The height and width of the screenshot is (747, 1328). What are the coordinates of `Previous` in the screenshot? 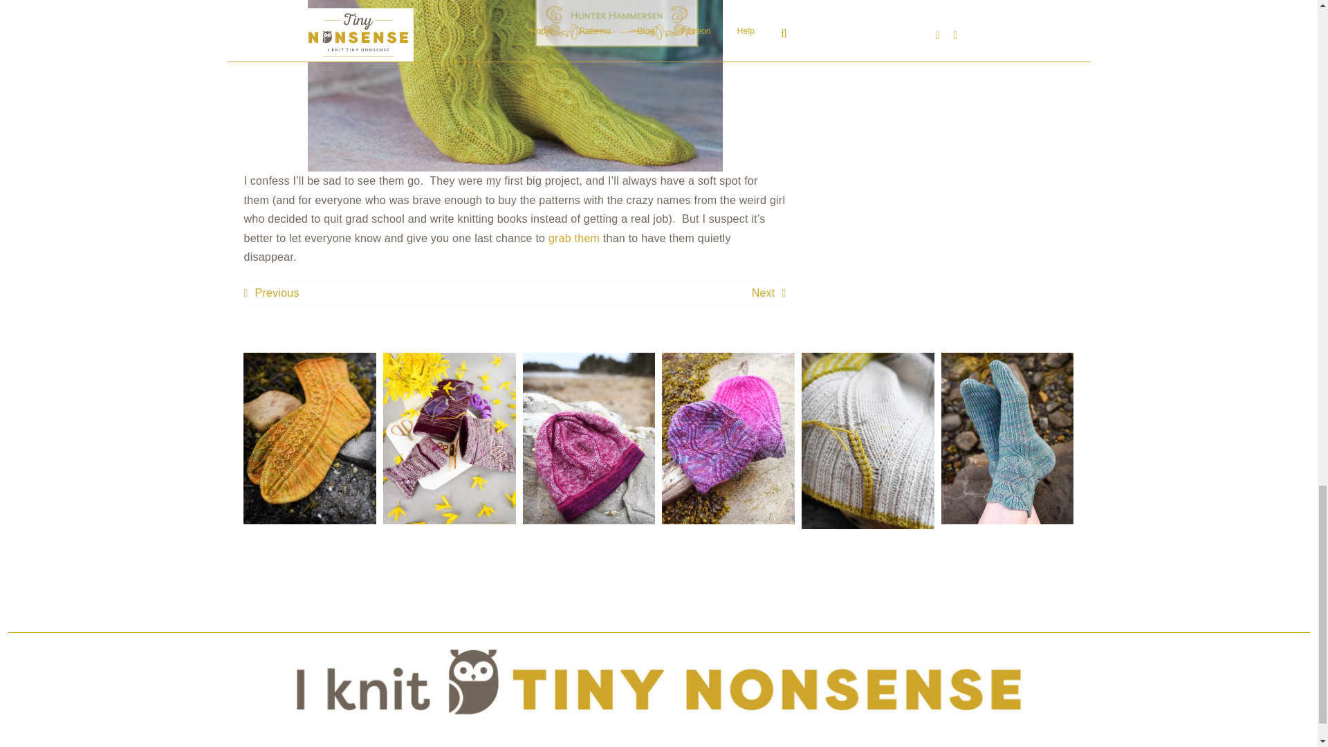 It's located at (271, 293).